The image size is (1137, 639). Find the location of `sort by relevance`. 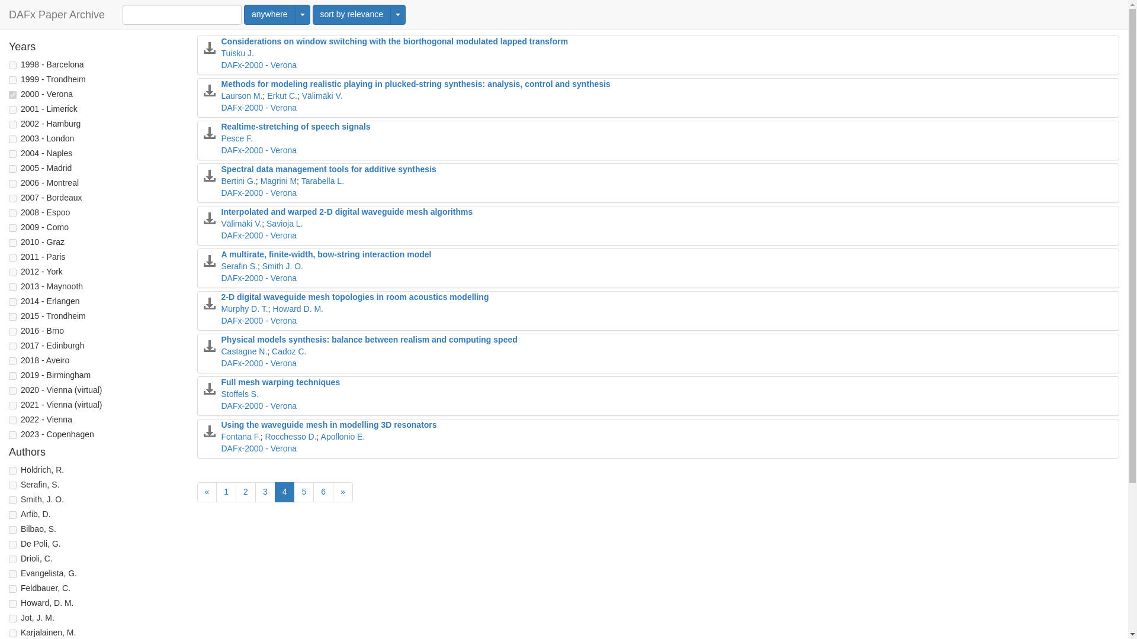

sort by relevance is located at coordinates (352, 14).